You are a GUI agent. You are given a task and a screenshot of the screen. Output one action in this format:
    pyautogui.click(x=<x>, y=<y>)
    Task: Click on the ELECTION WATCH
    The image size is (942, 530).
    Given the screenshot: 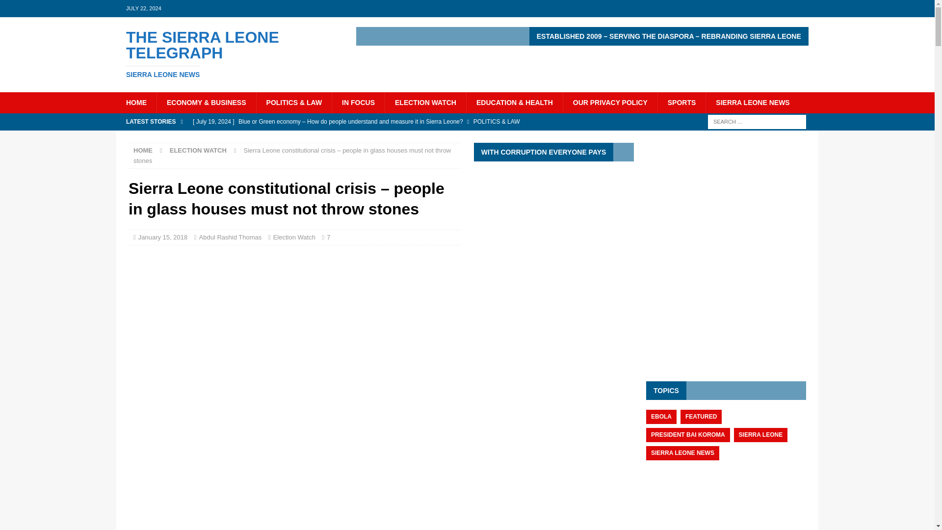 What is the action you would take?
    pyautogui.click(x=198, y=150)
    